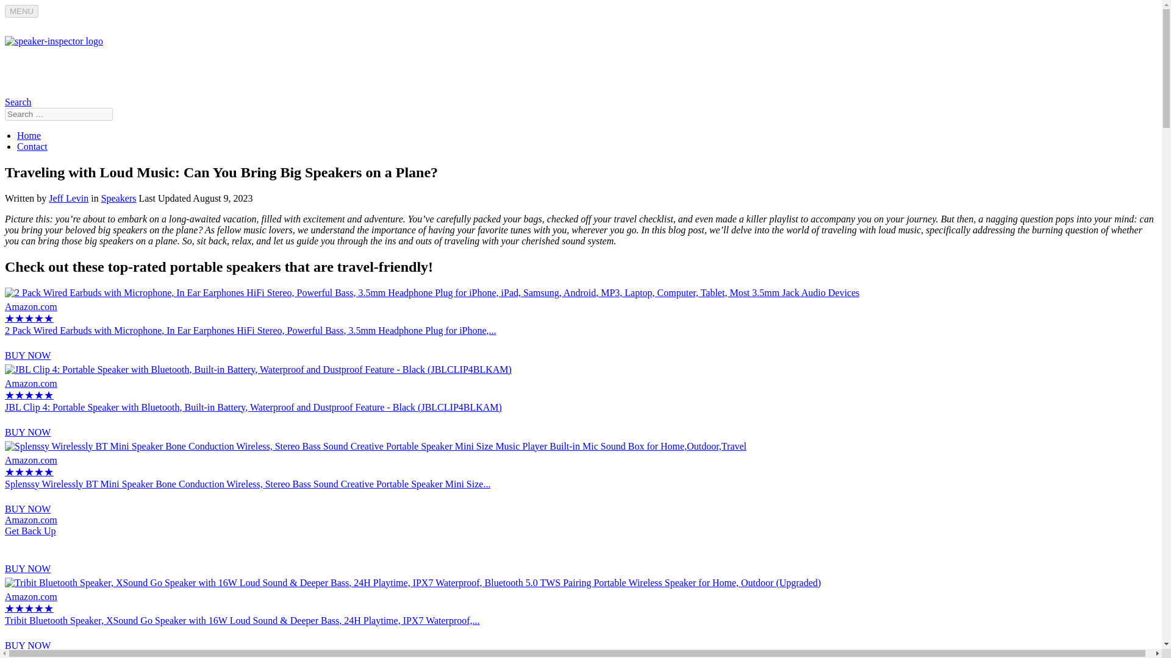  What do you see at coordinates (68, 198) in the screenshot?
I see `BUY NOW` at bounding box center [68, 198].